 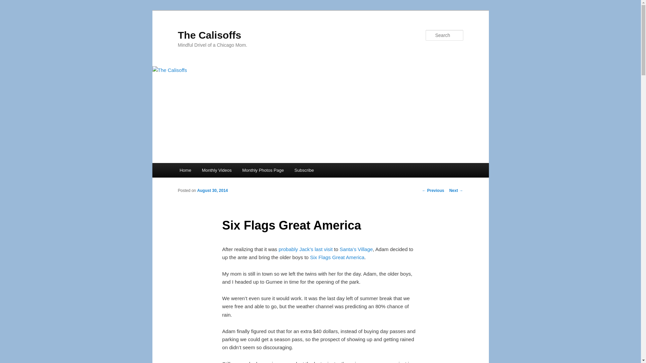 I want to click on Search, so click(x=11, y=4).